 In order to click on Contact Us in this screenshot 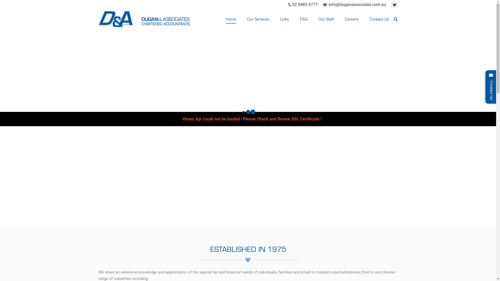, I will do `click(380, 19)`.